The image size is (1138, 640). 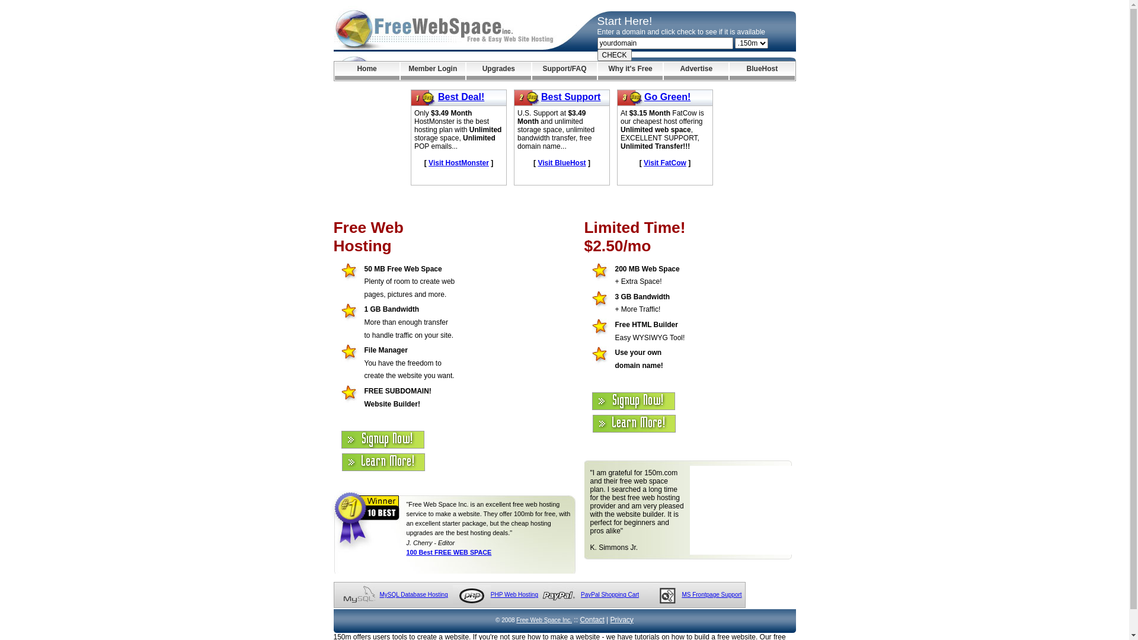 I want to click on PayPal Shopping Cart, so click(x=609, y=595).